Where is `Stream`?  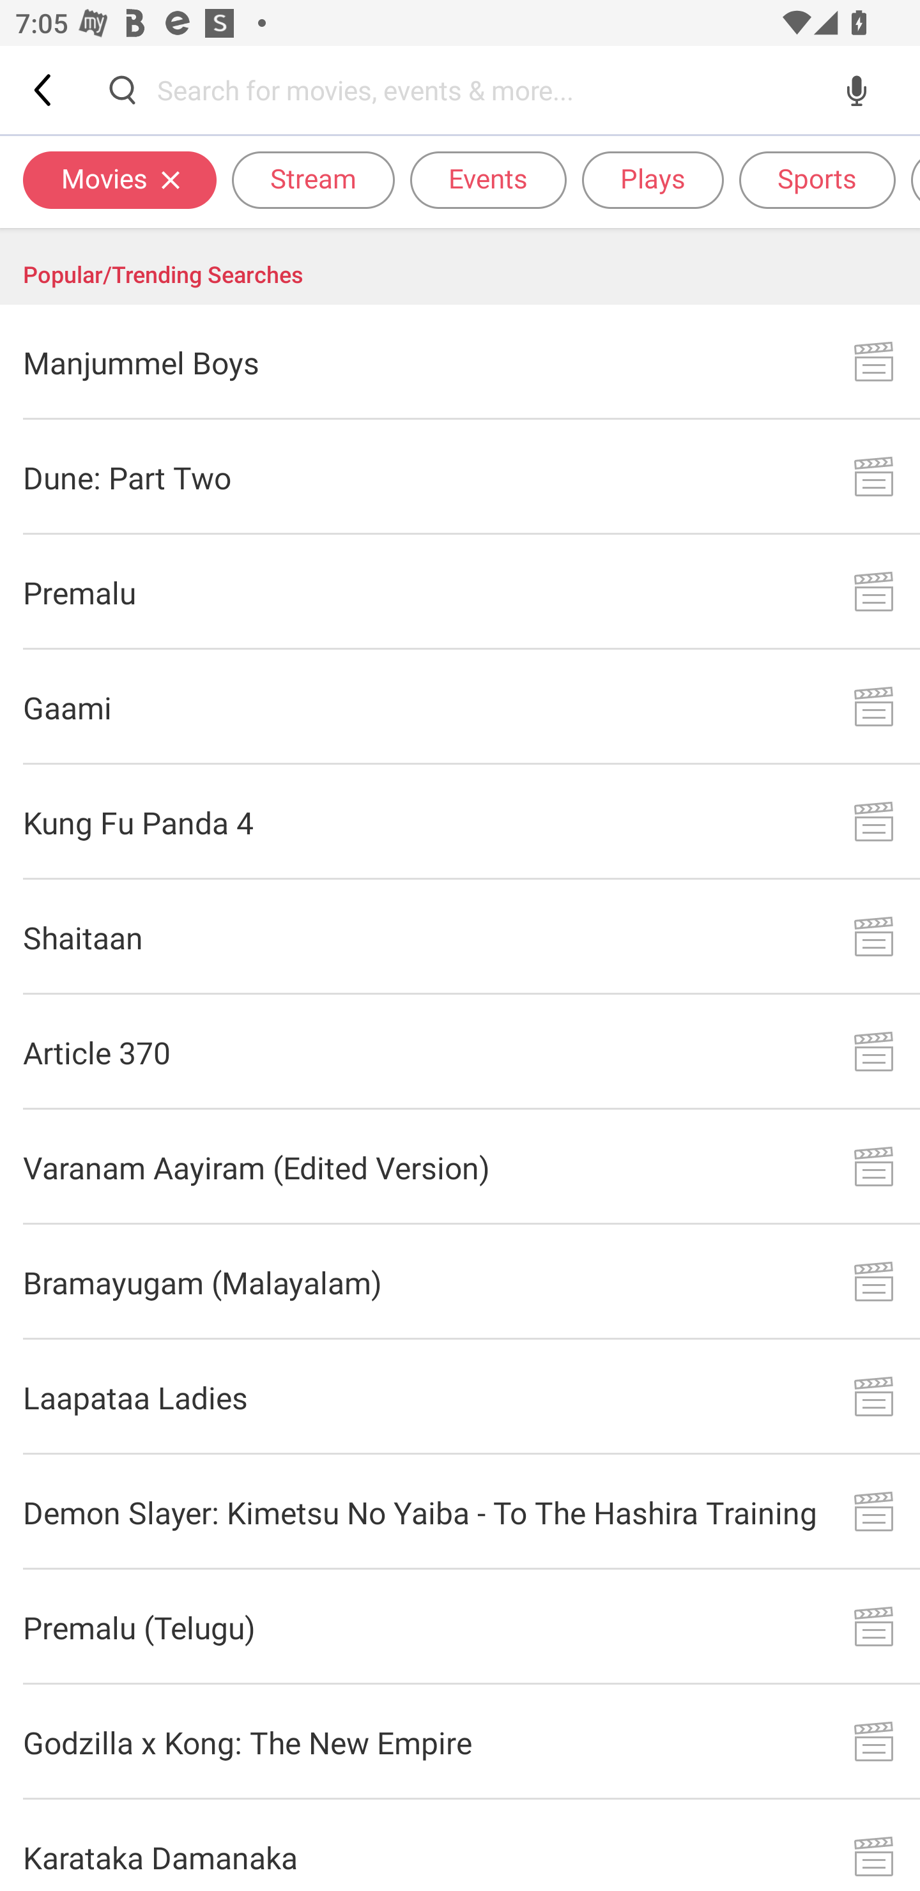 Stream is located at coordinates (313, 179).